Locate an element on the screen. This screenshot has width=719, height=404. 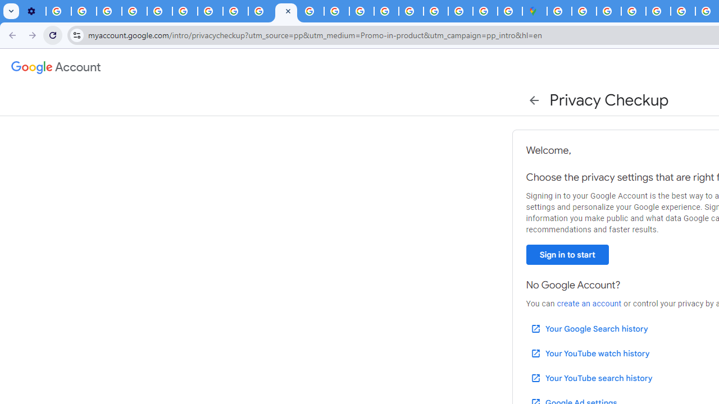
Your YouTube search history is located at coordinates (591, 378).